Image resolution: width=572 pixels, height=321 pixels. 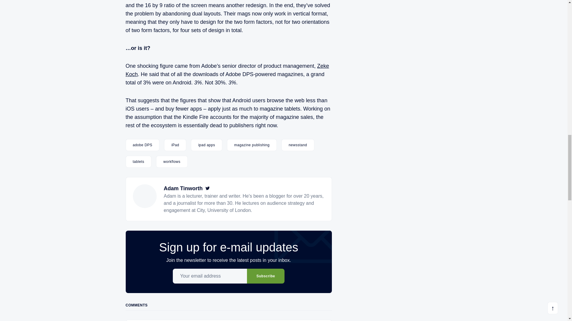 I want to click on Zeke Koch, so click(x=228, y=70).